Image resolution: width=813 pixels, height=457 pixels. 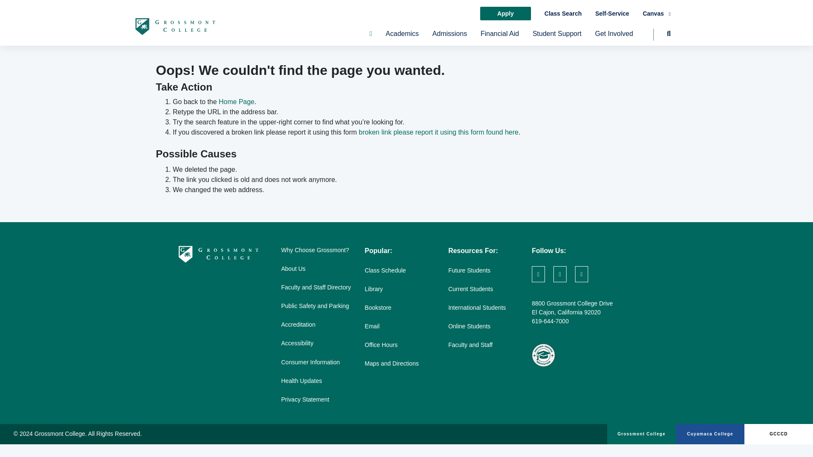 What do you see at coordinates (315, 250) in the screenshot?
I see `Why Choose Grossmont?` at bounding box center [315, 250].